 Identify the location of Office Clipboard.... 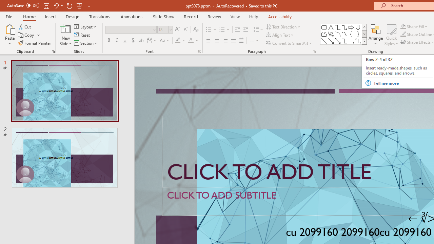
(53, 52).